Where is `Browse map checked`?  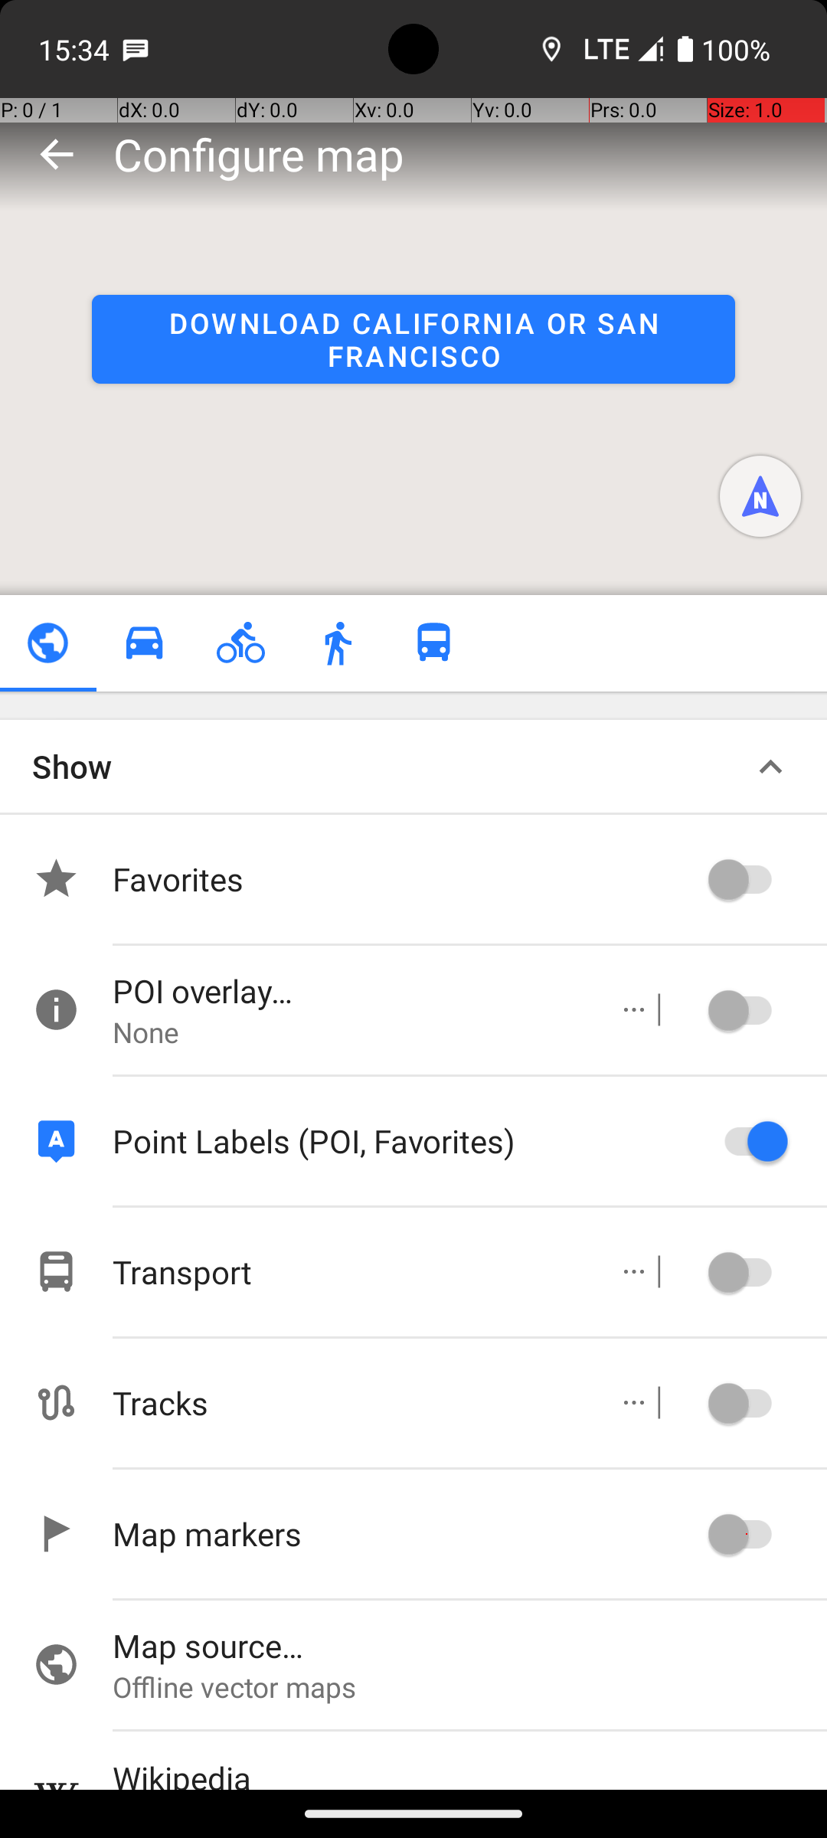 Browse map checked is located at coordinates (47, 643).